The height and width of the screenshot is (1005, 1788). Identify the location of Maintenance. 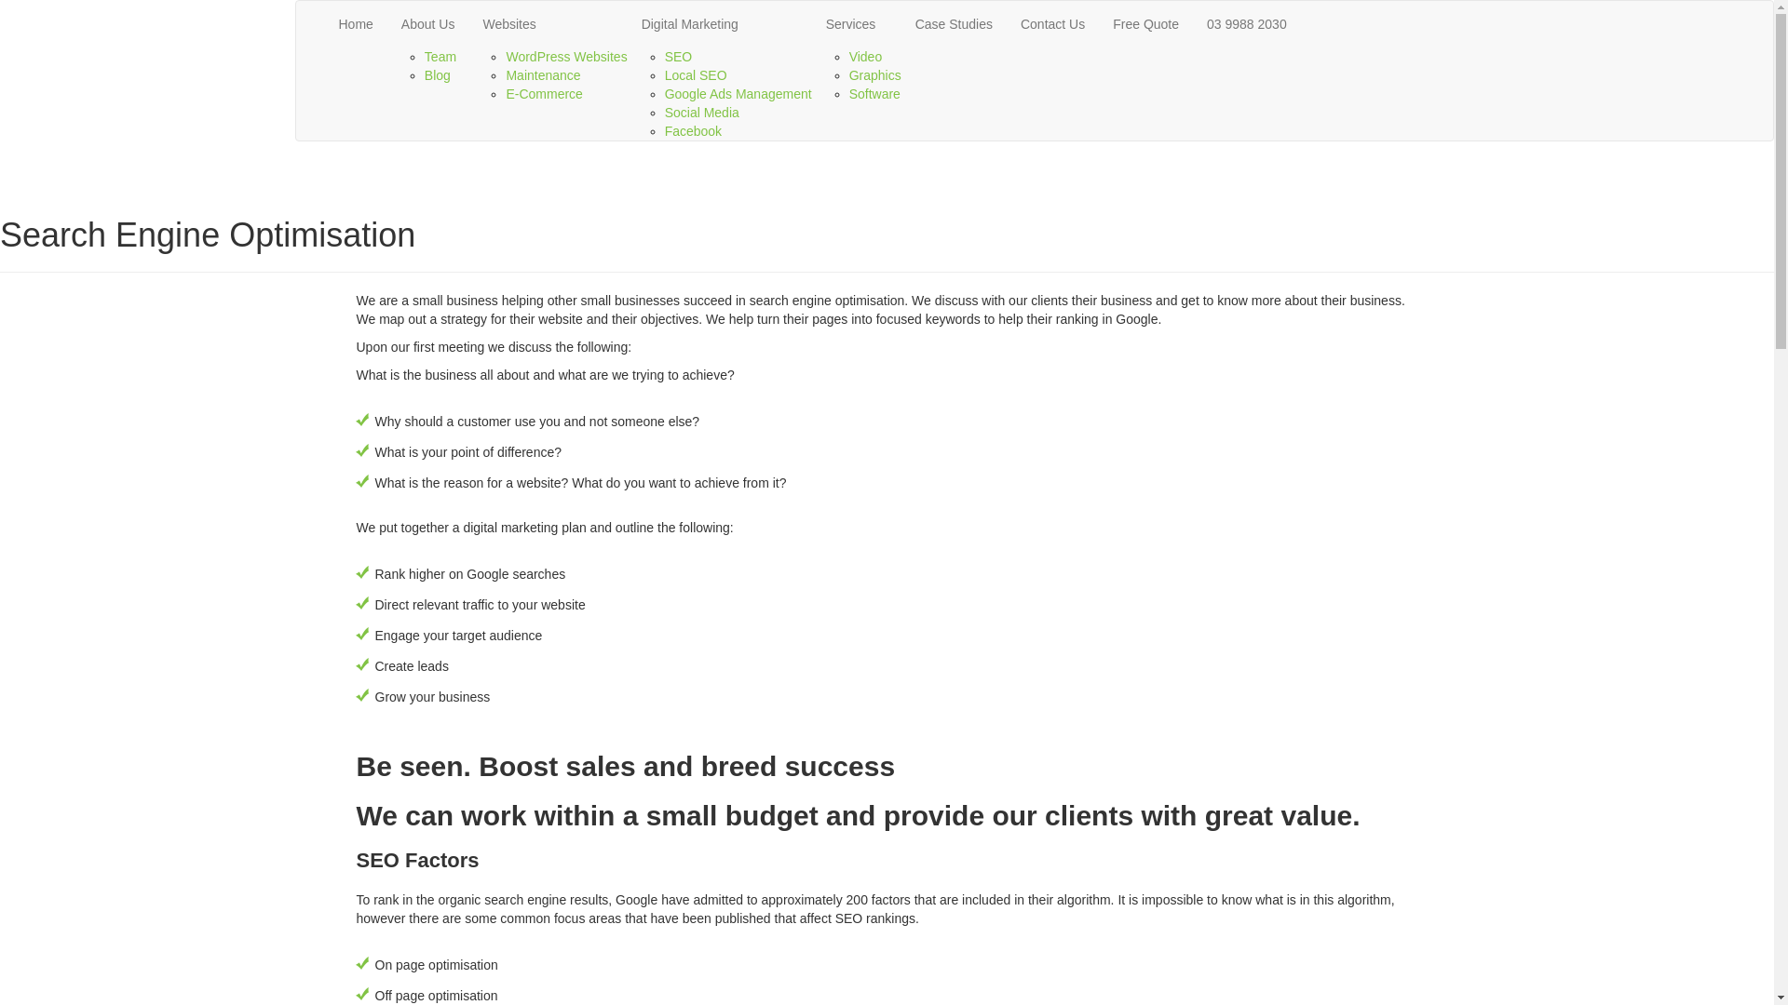
(543, 75).